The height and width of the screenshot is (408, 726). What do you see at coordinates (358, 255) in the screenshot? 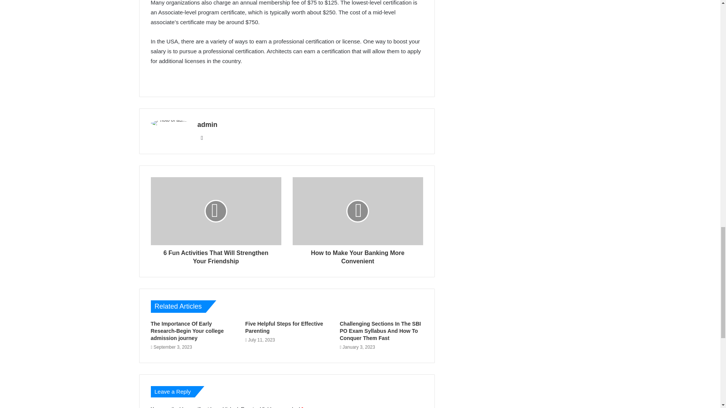
I see `How to Make Your Banking More Convenient` at bounding box center [358, 255].